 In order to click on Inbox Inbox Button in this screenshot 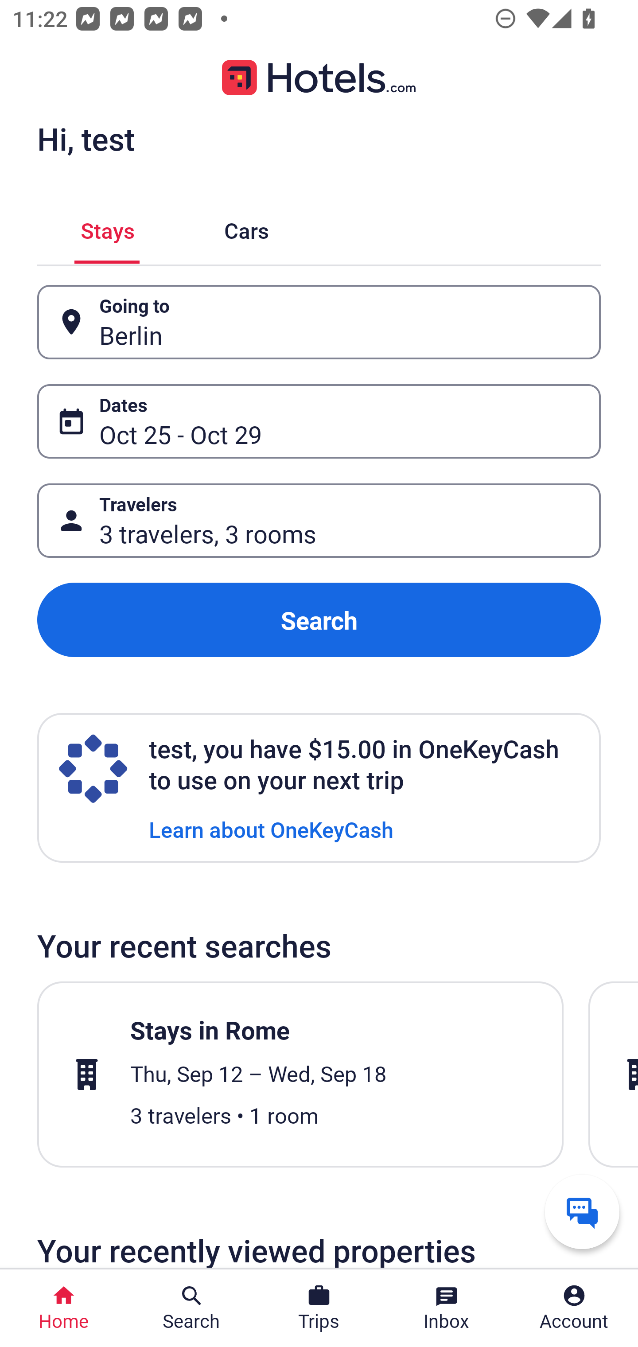, I will do `click(447, 1308)`.